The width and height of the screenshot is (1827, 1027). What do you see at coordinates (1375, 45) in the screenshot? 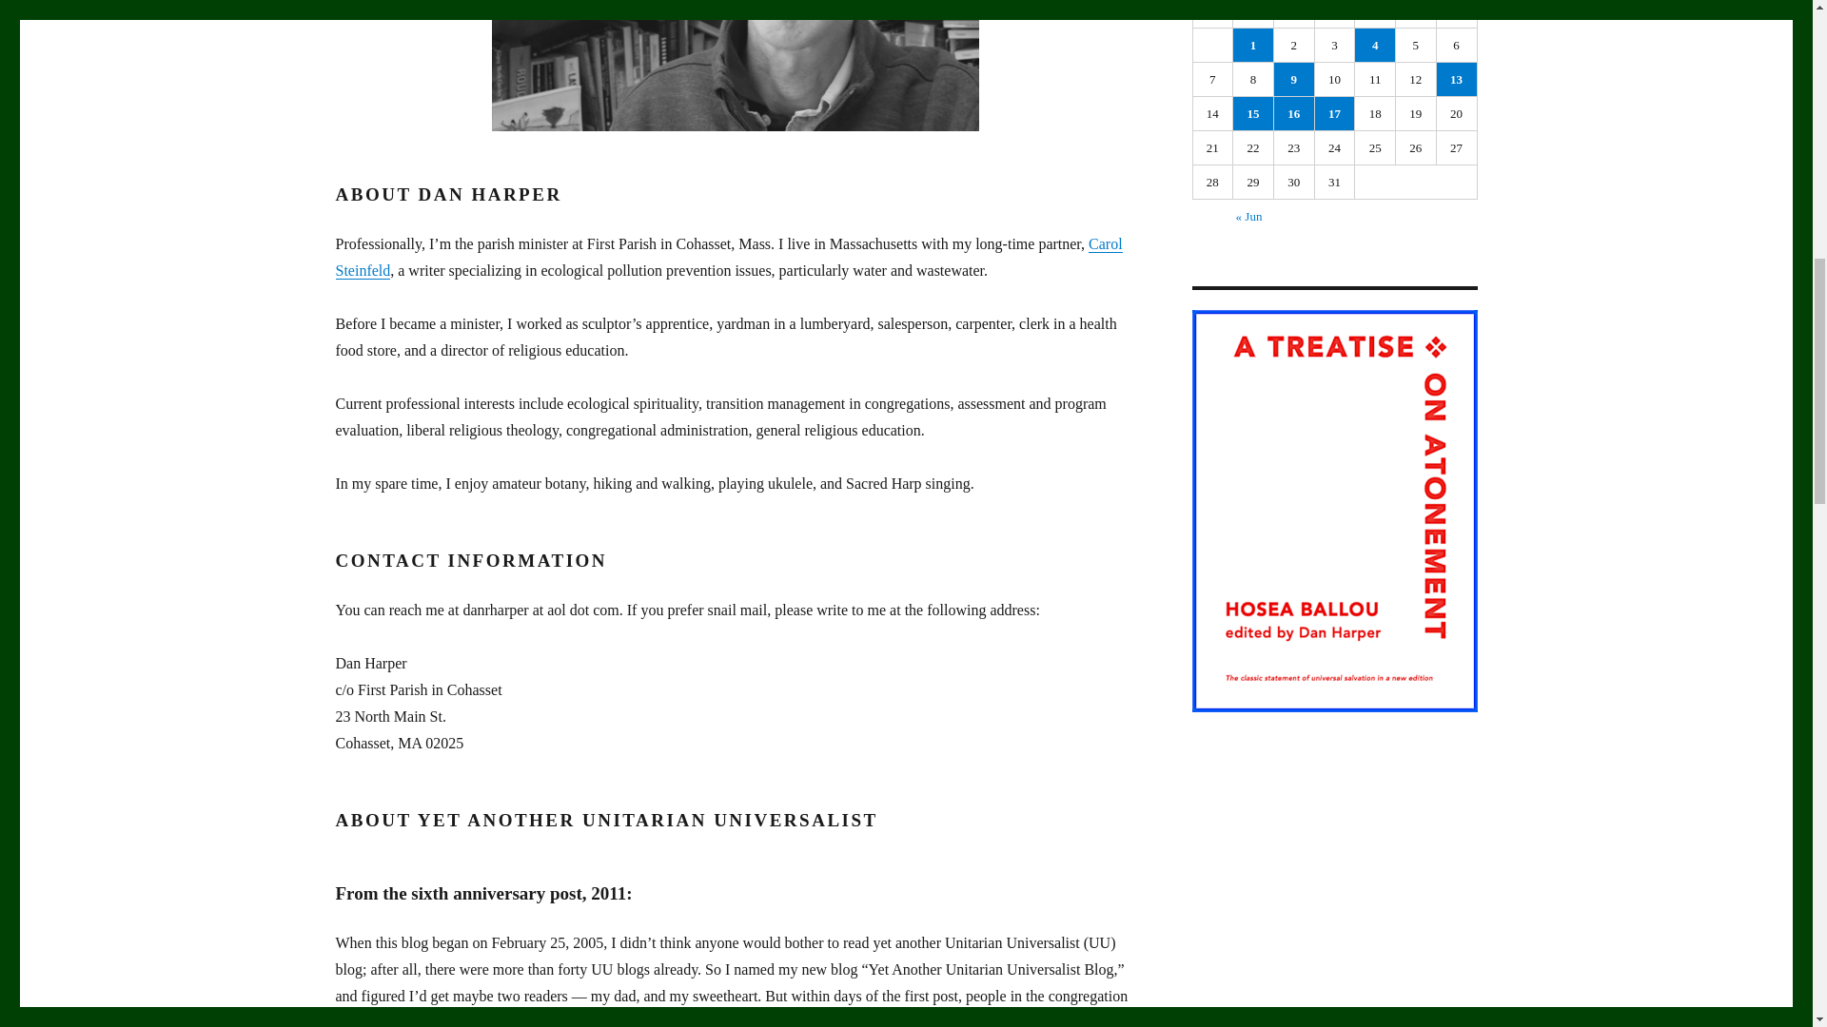
I see `4` at bounding box center [1375, 45].